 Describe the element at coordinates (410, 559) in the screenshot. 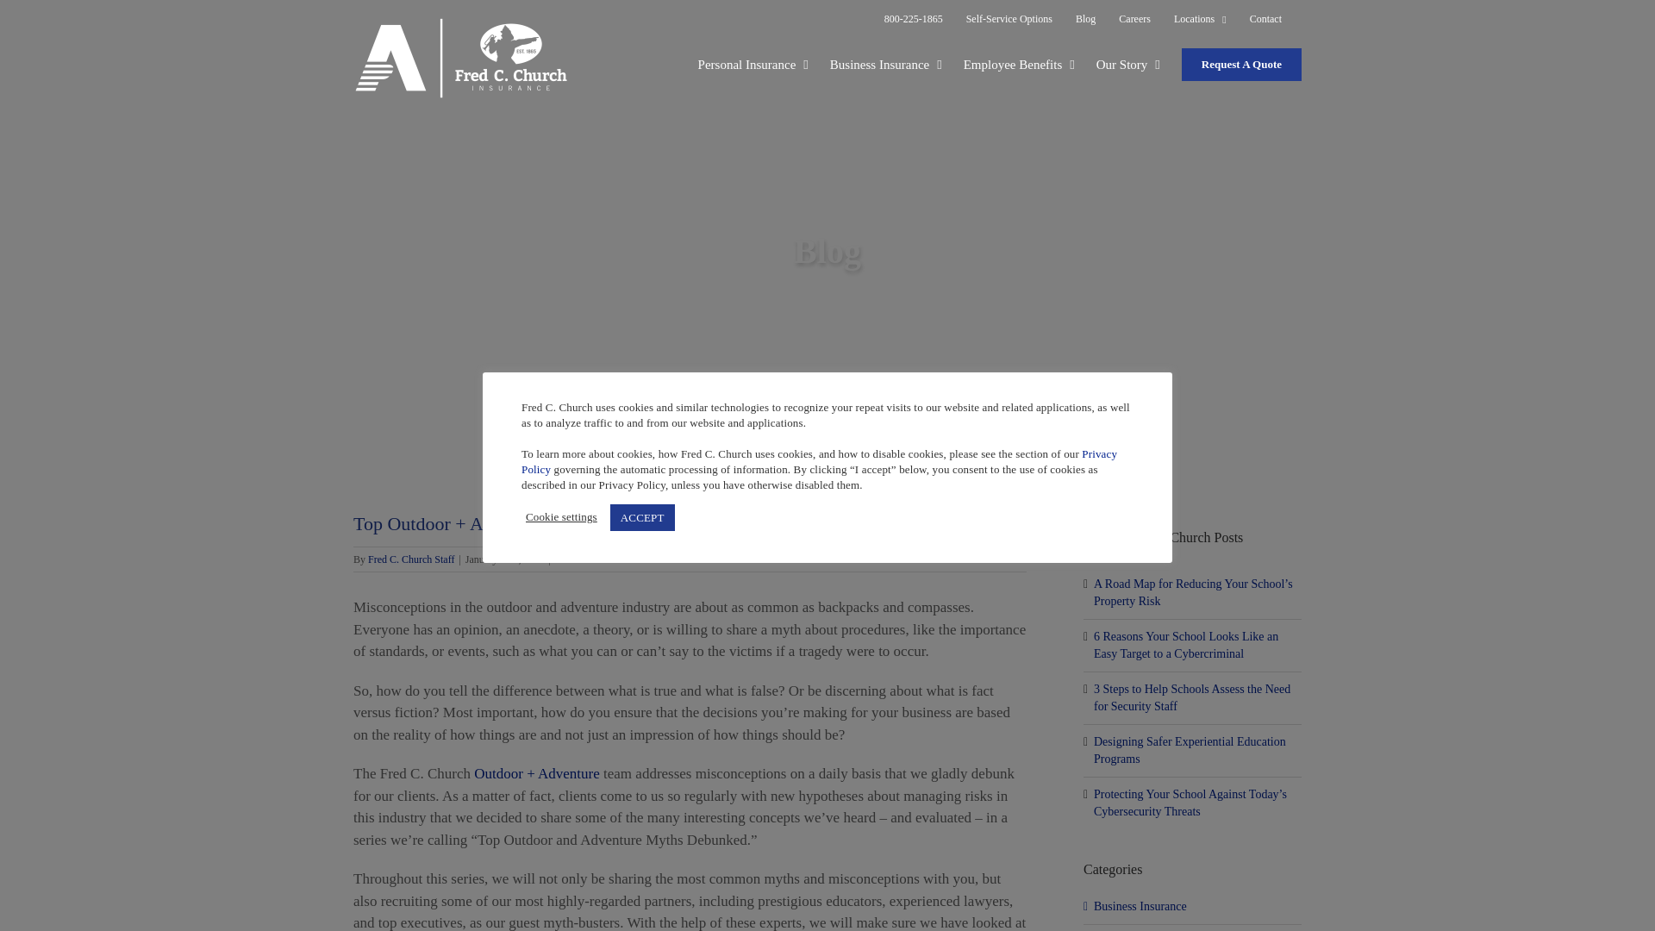

I see `Posts by Fred C. Church Staff` at that location.